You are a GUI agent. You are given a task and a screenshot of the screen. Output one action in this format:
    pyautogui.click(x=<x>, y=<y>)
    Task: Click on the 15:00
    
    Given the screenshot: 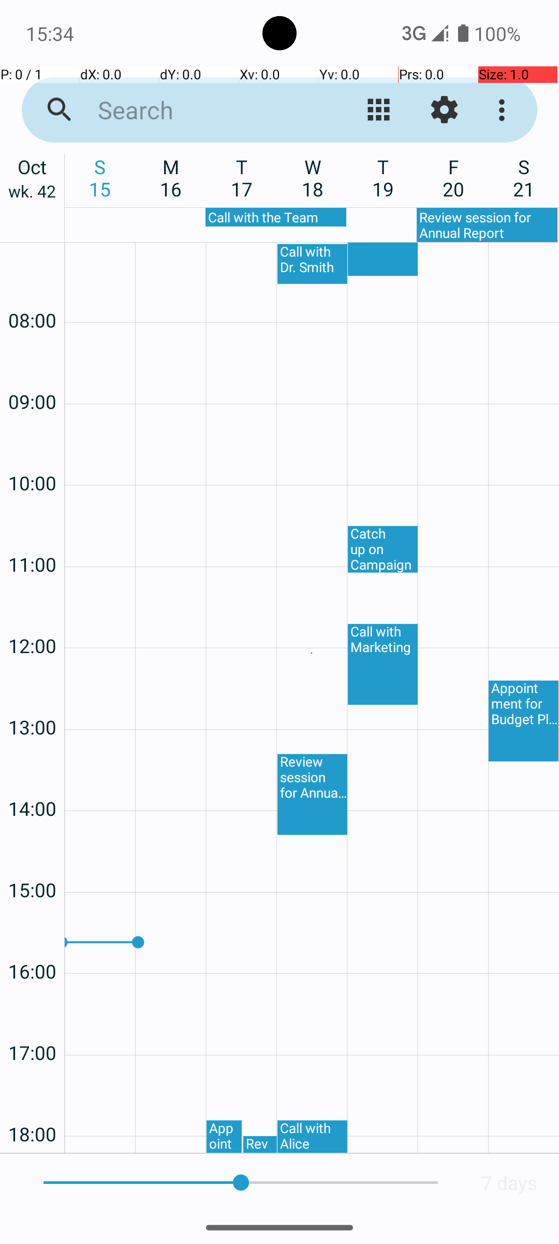 What is the action you would take?
    pyautogui.click(x=32, y=863)
    